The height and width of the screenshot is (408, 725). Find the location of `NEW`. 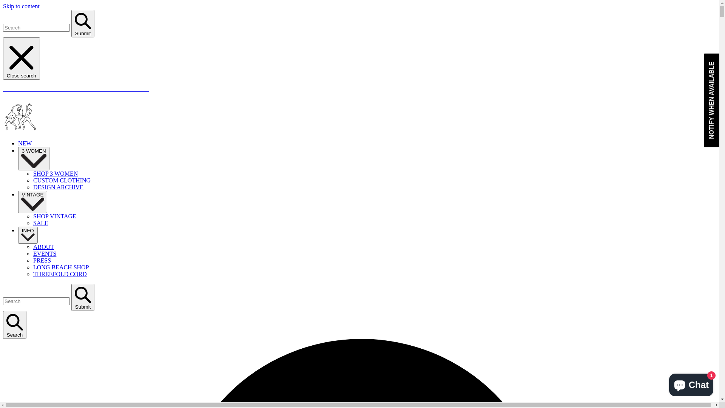

NEW is located at coordinates (25, 144).